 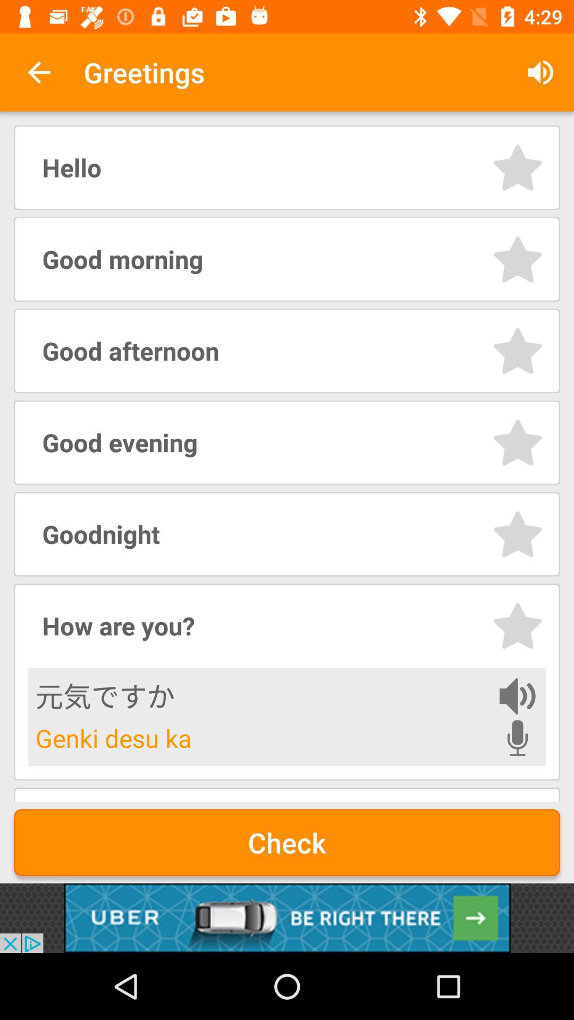 What do you see at coordinates (518, 696) in the screenshot?
I see `listen to phrase` at bounding box center [518, 696].